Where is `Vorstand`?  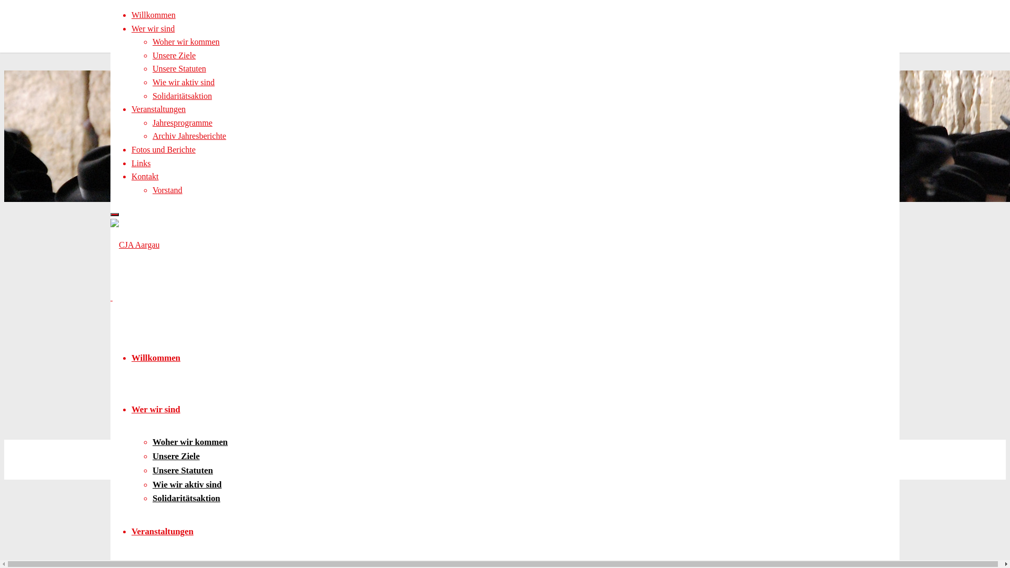 Vorstand is located at coordinates (167, 190).